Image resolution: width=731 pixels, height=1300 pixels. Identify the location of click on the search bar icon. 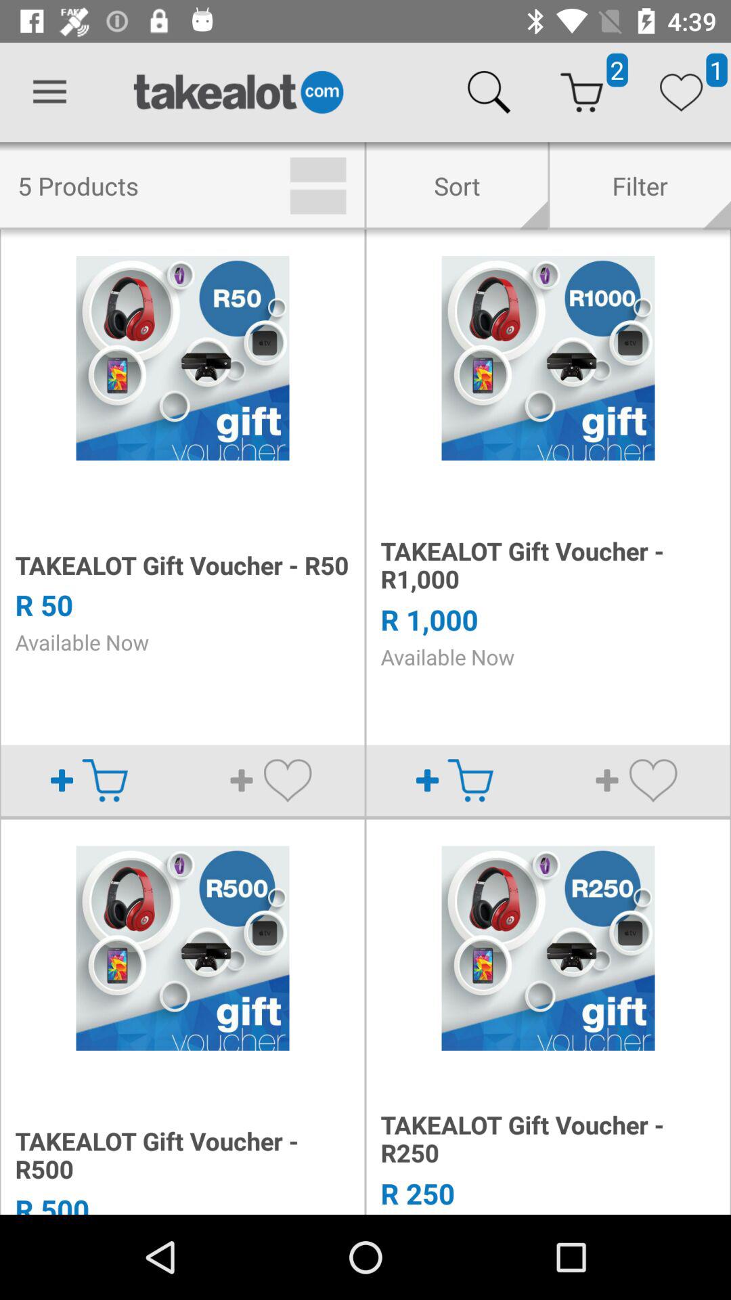
(489, 92).